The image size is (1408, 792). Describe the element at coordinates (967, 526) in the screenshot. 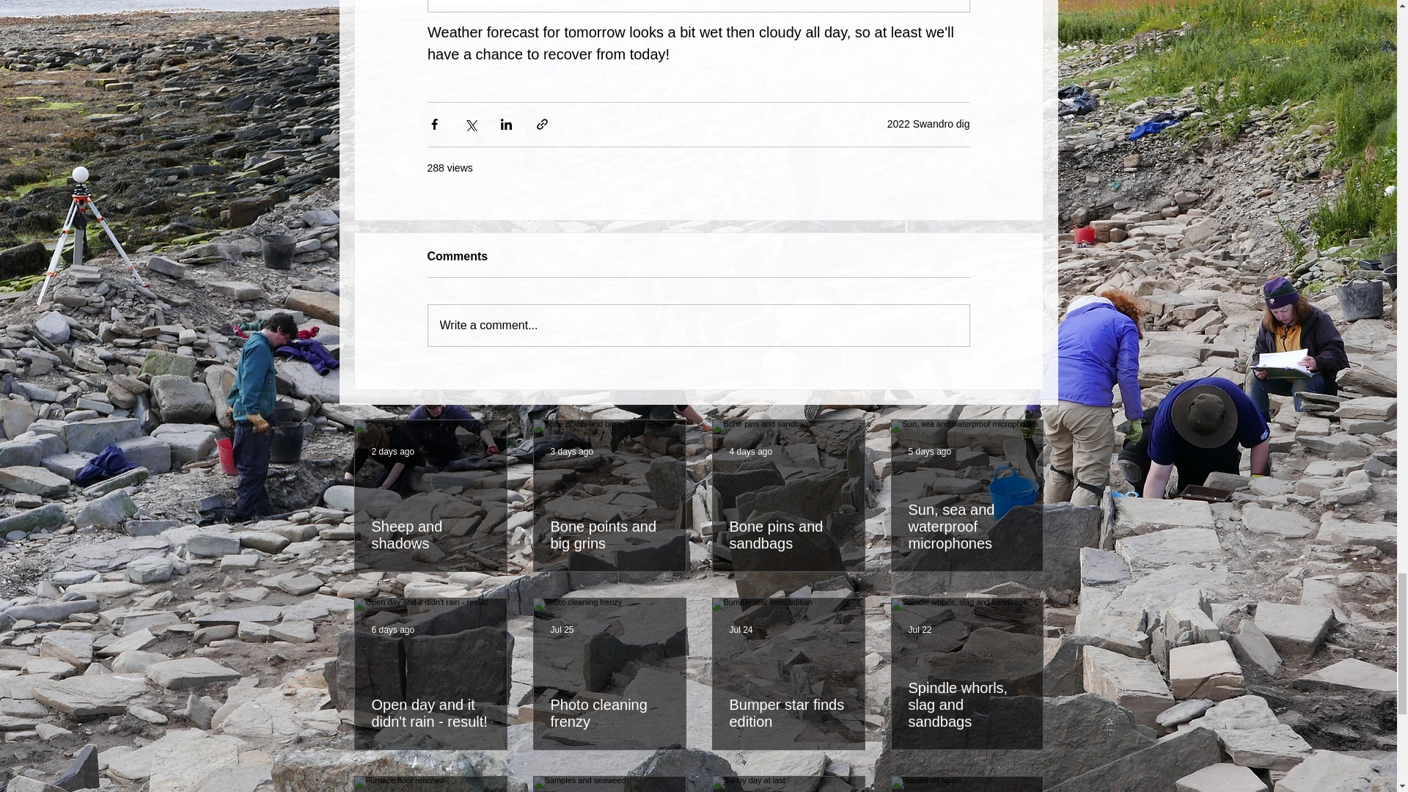

I see `Sun, sea and waterproof microphones` at that location.